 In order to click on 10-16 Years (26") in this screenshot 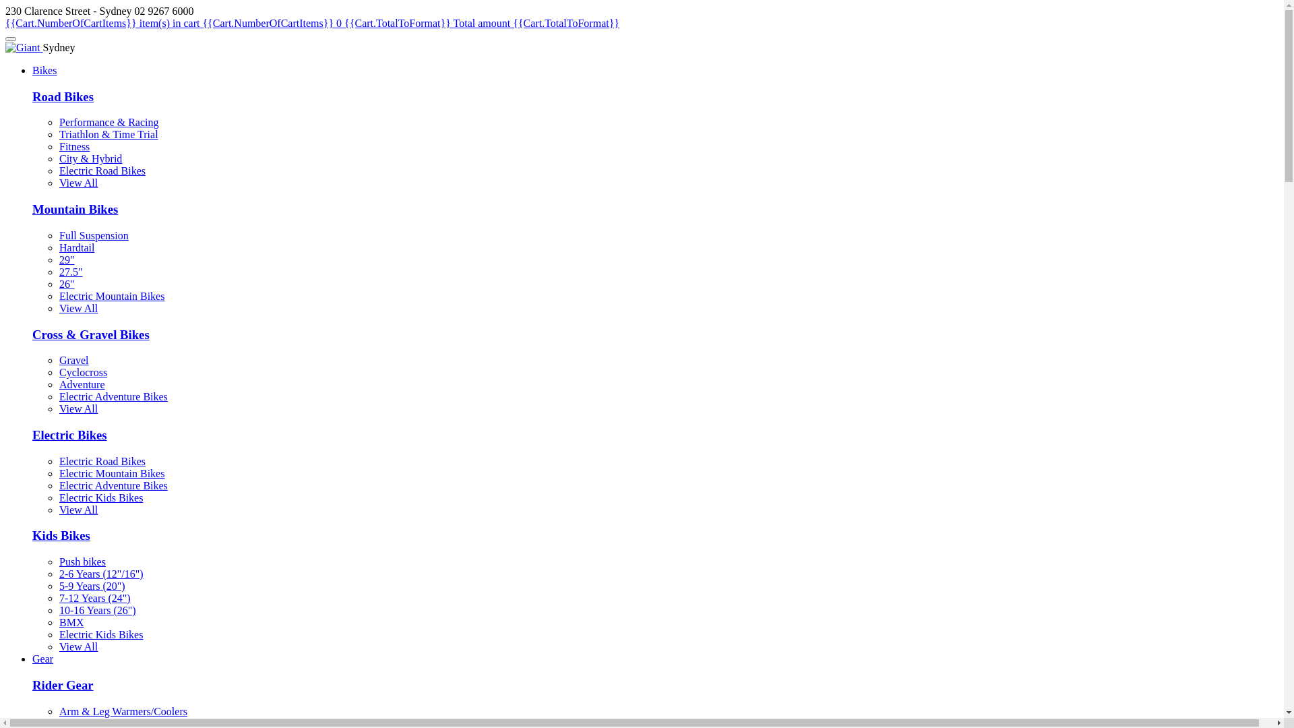, I will do `click(98, 611)`.